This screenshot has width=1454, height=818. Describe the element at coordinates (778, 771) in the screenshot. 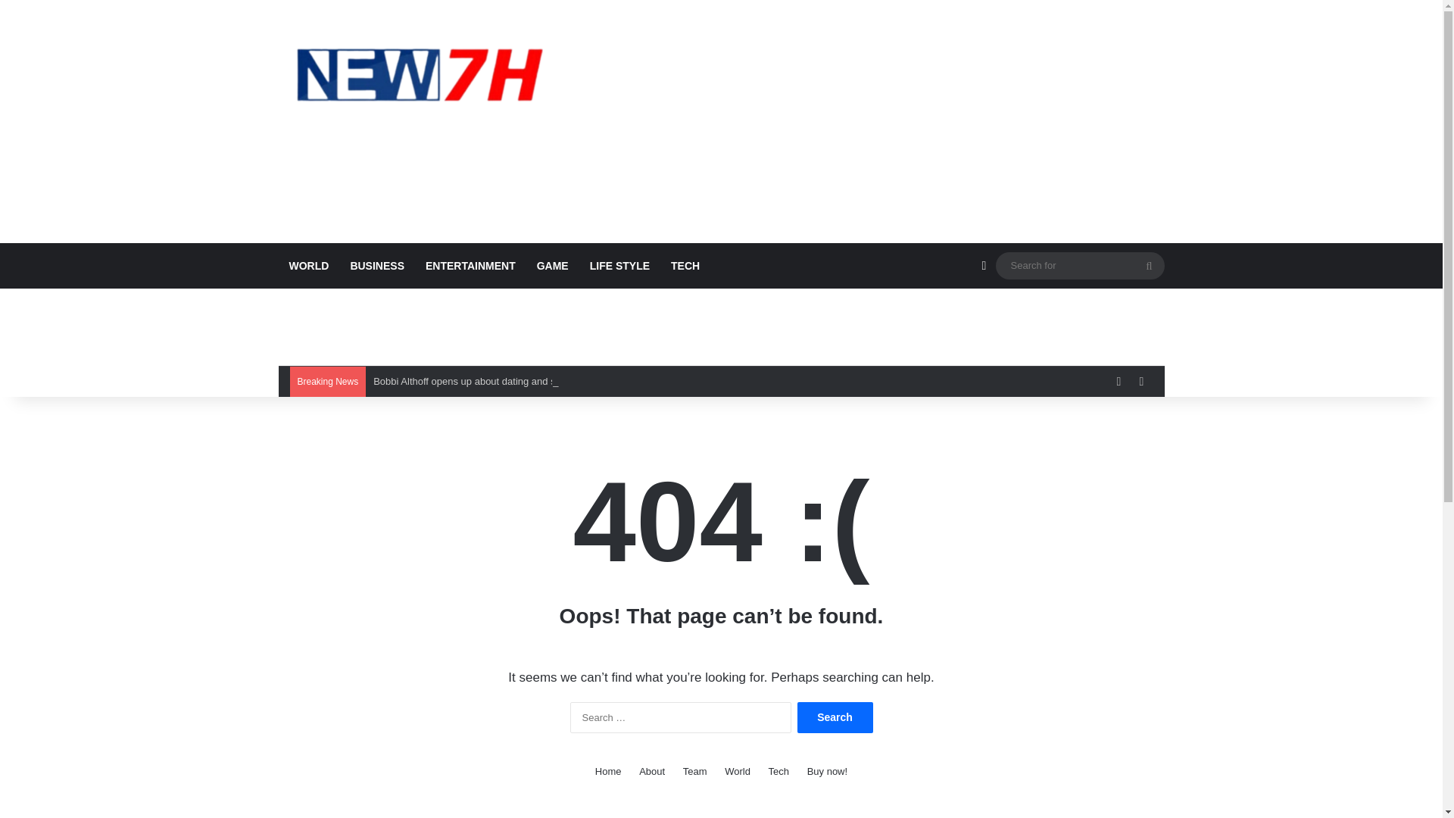

I see `Tech` at that location.